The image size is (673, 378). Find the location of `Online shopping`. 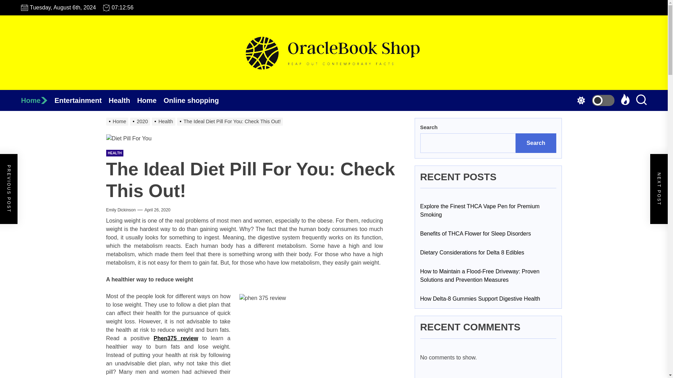

Online shopping is located at coordinates (195, 100).